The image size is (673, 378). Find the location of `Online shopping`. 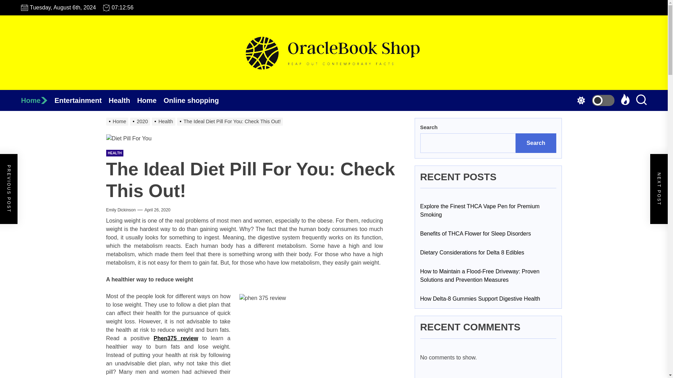

Online shopping is located at coordinates (195, 100).